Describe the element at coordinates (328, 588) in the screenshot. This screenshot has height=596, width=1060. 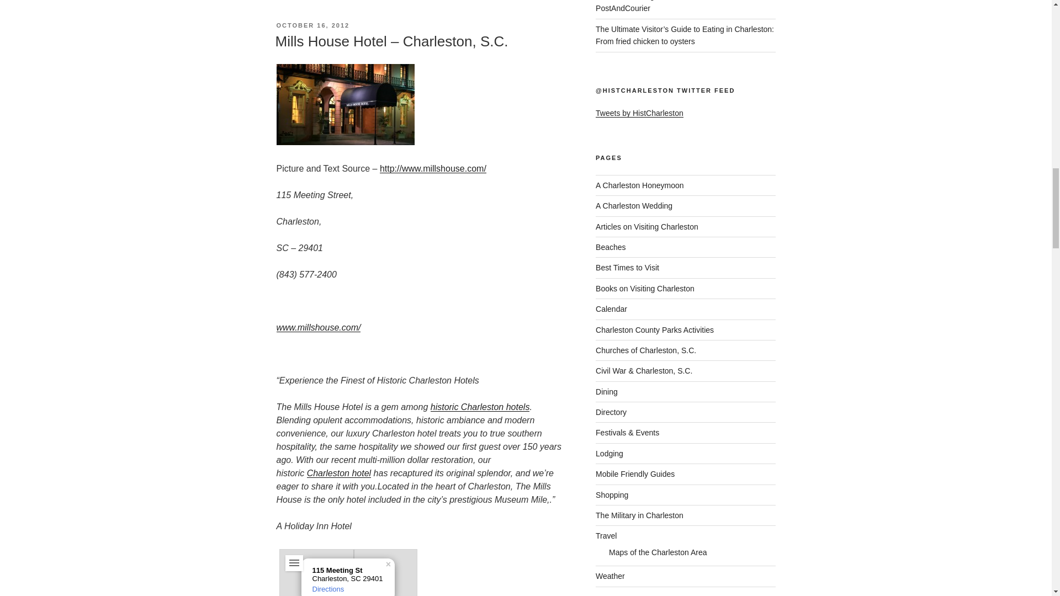
I see `Directions` at that location.